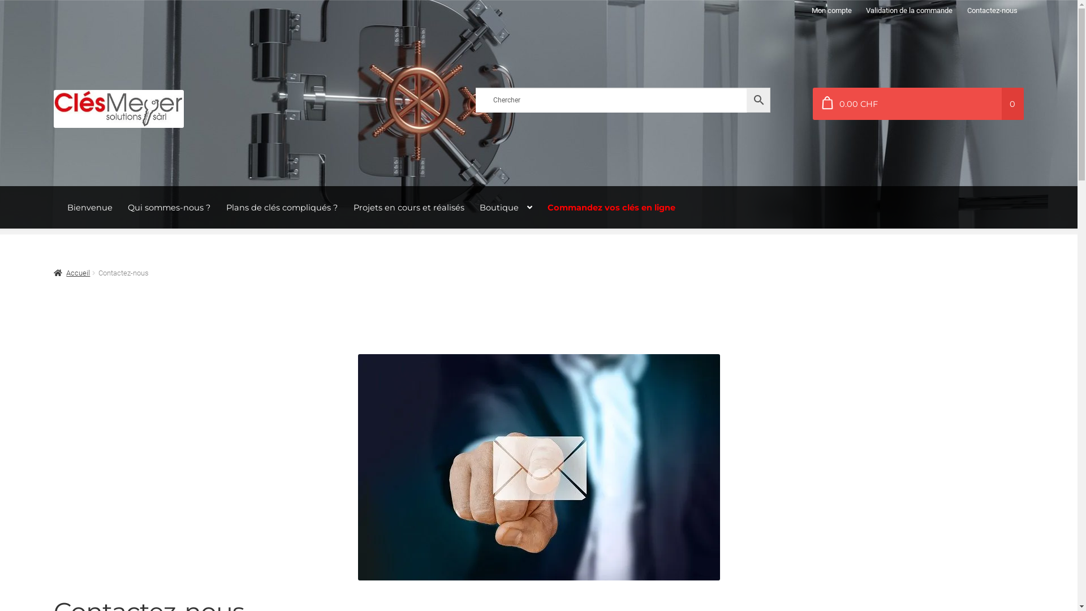 The image size is (1086, 611). Describe the element at coordinates (992, 11) in the screenshot. I see `Contactez-nous` at that location.